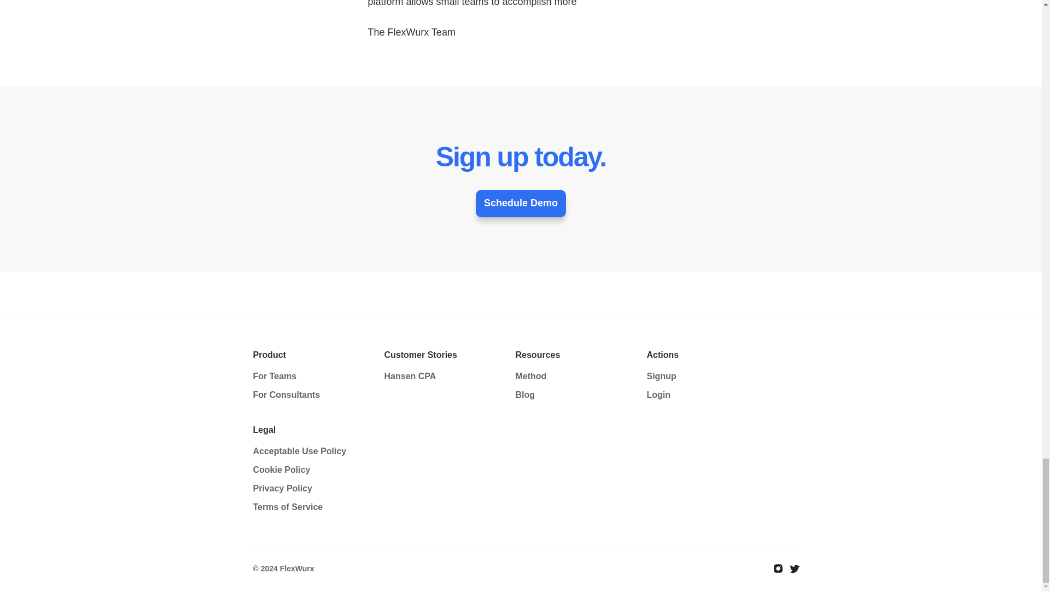  Describe the element at coordinates (661, 376) in the screenshot. I see `Signup` at that location.